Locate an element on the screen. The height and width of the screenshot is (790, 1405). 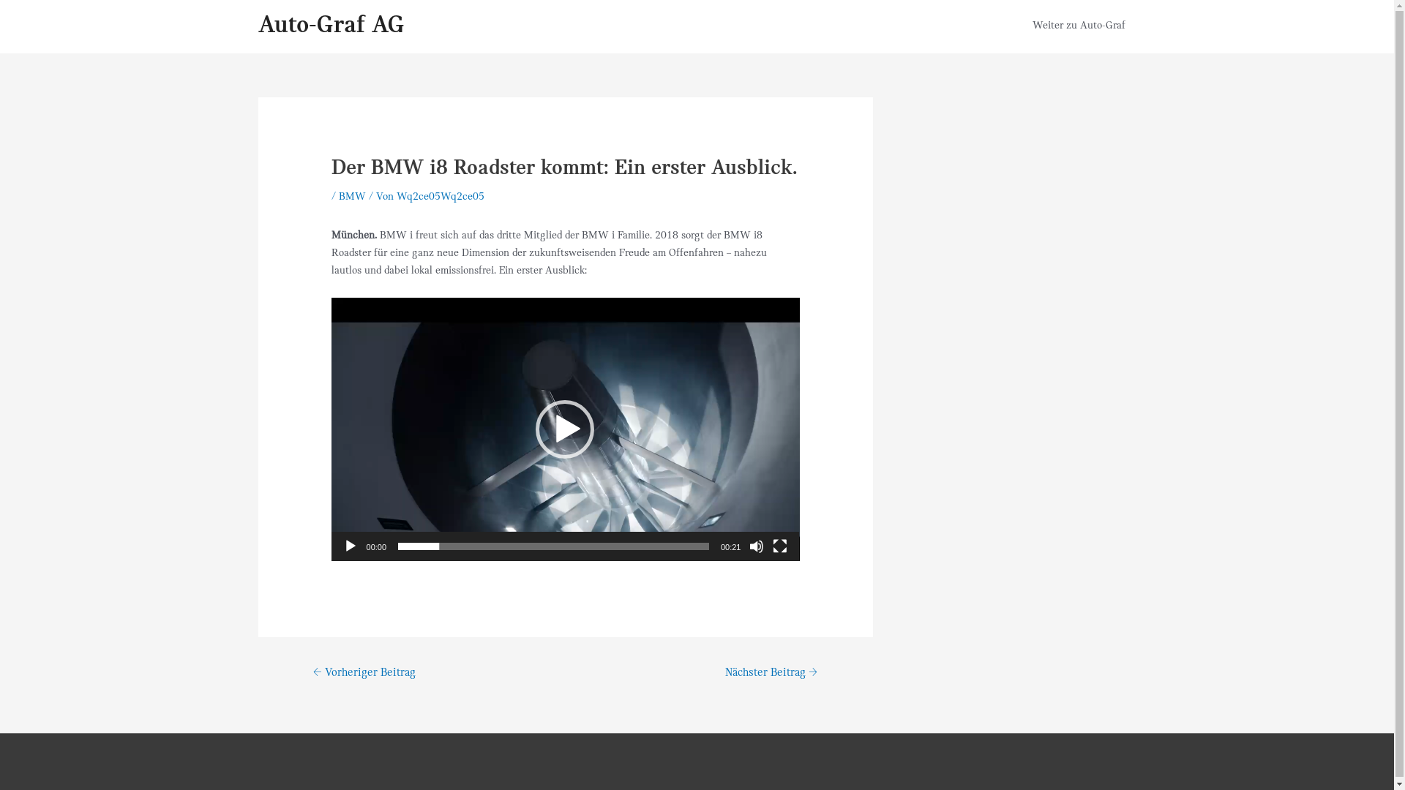
Abspielen is located at coordinates (351, 546).